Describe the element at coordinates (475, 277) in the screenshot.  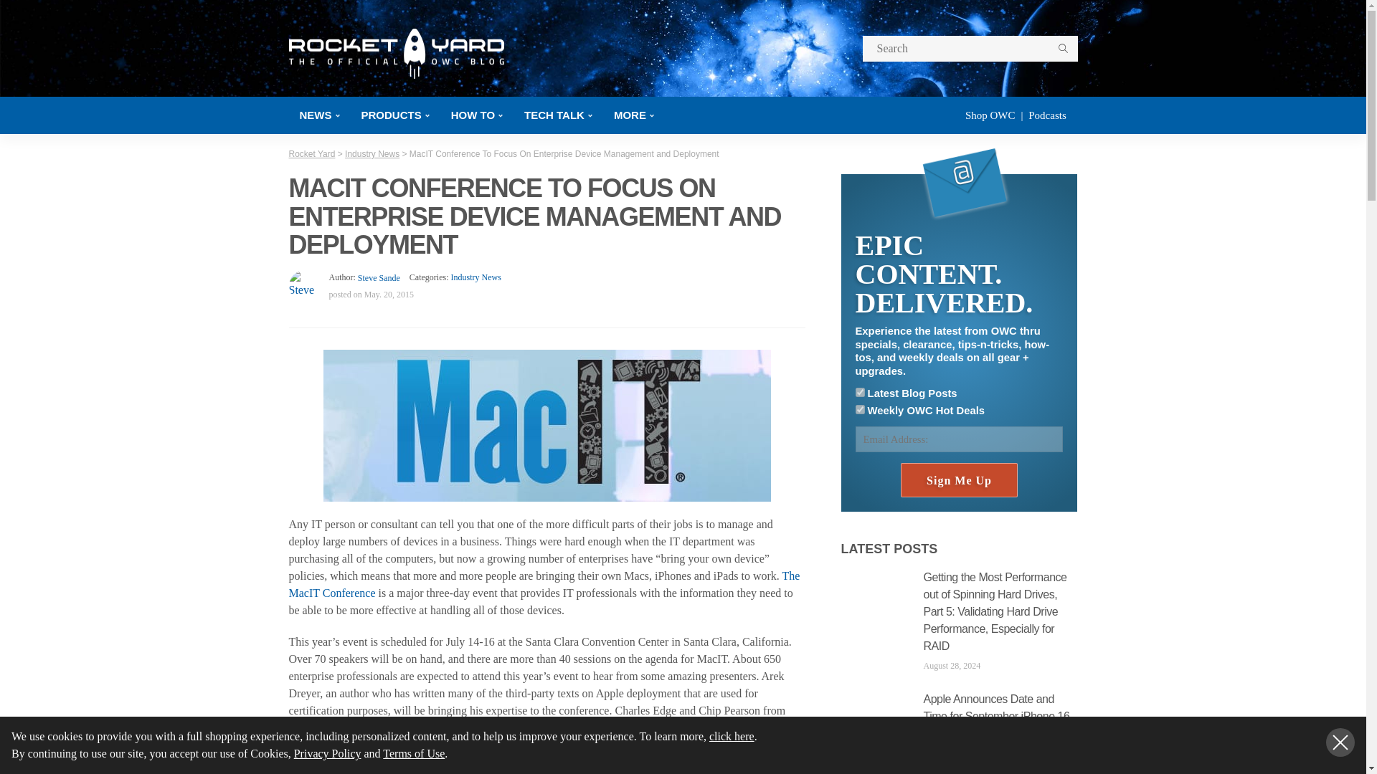
I see `Industry News` at that location.